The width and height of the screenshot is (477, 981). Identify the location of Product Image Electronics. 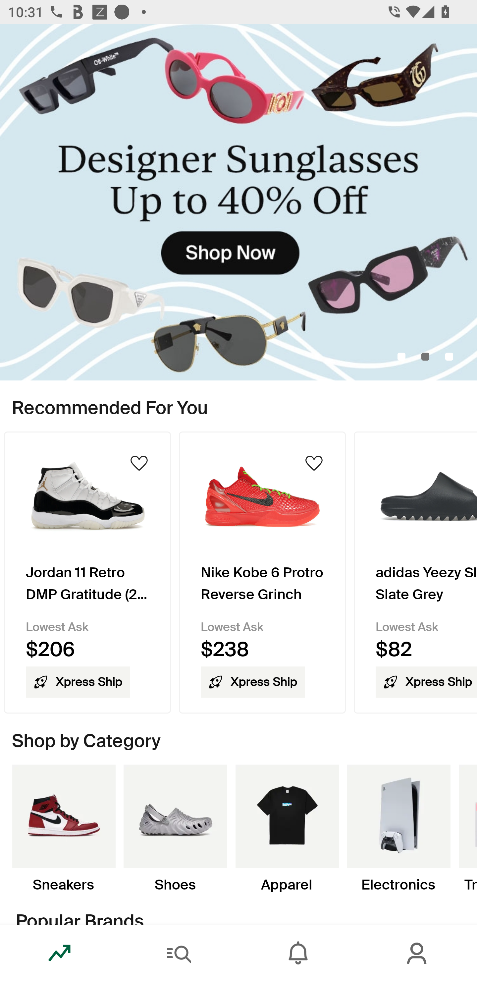
(398, 829).